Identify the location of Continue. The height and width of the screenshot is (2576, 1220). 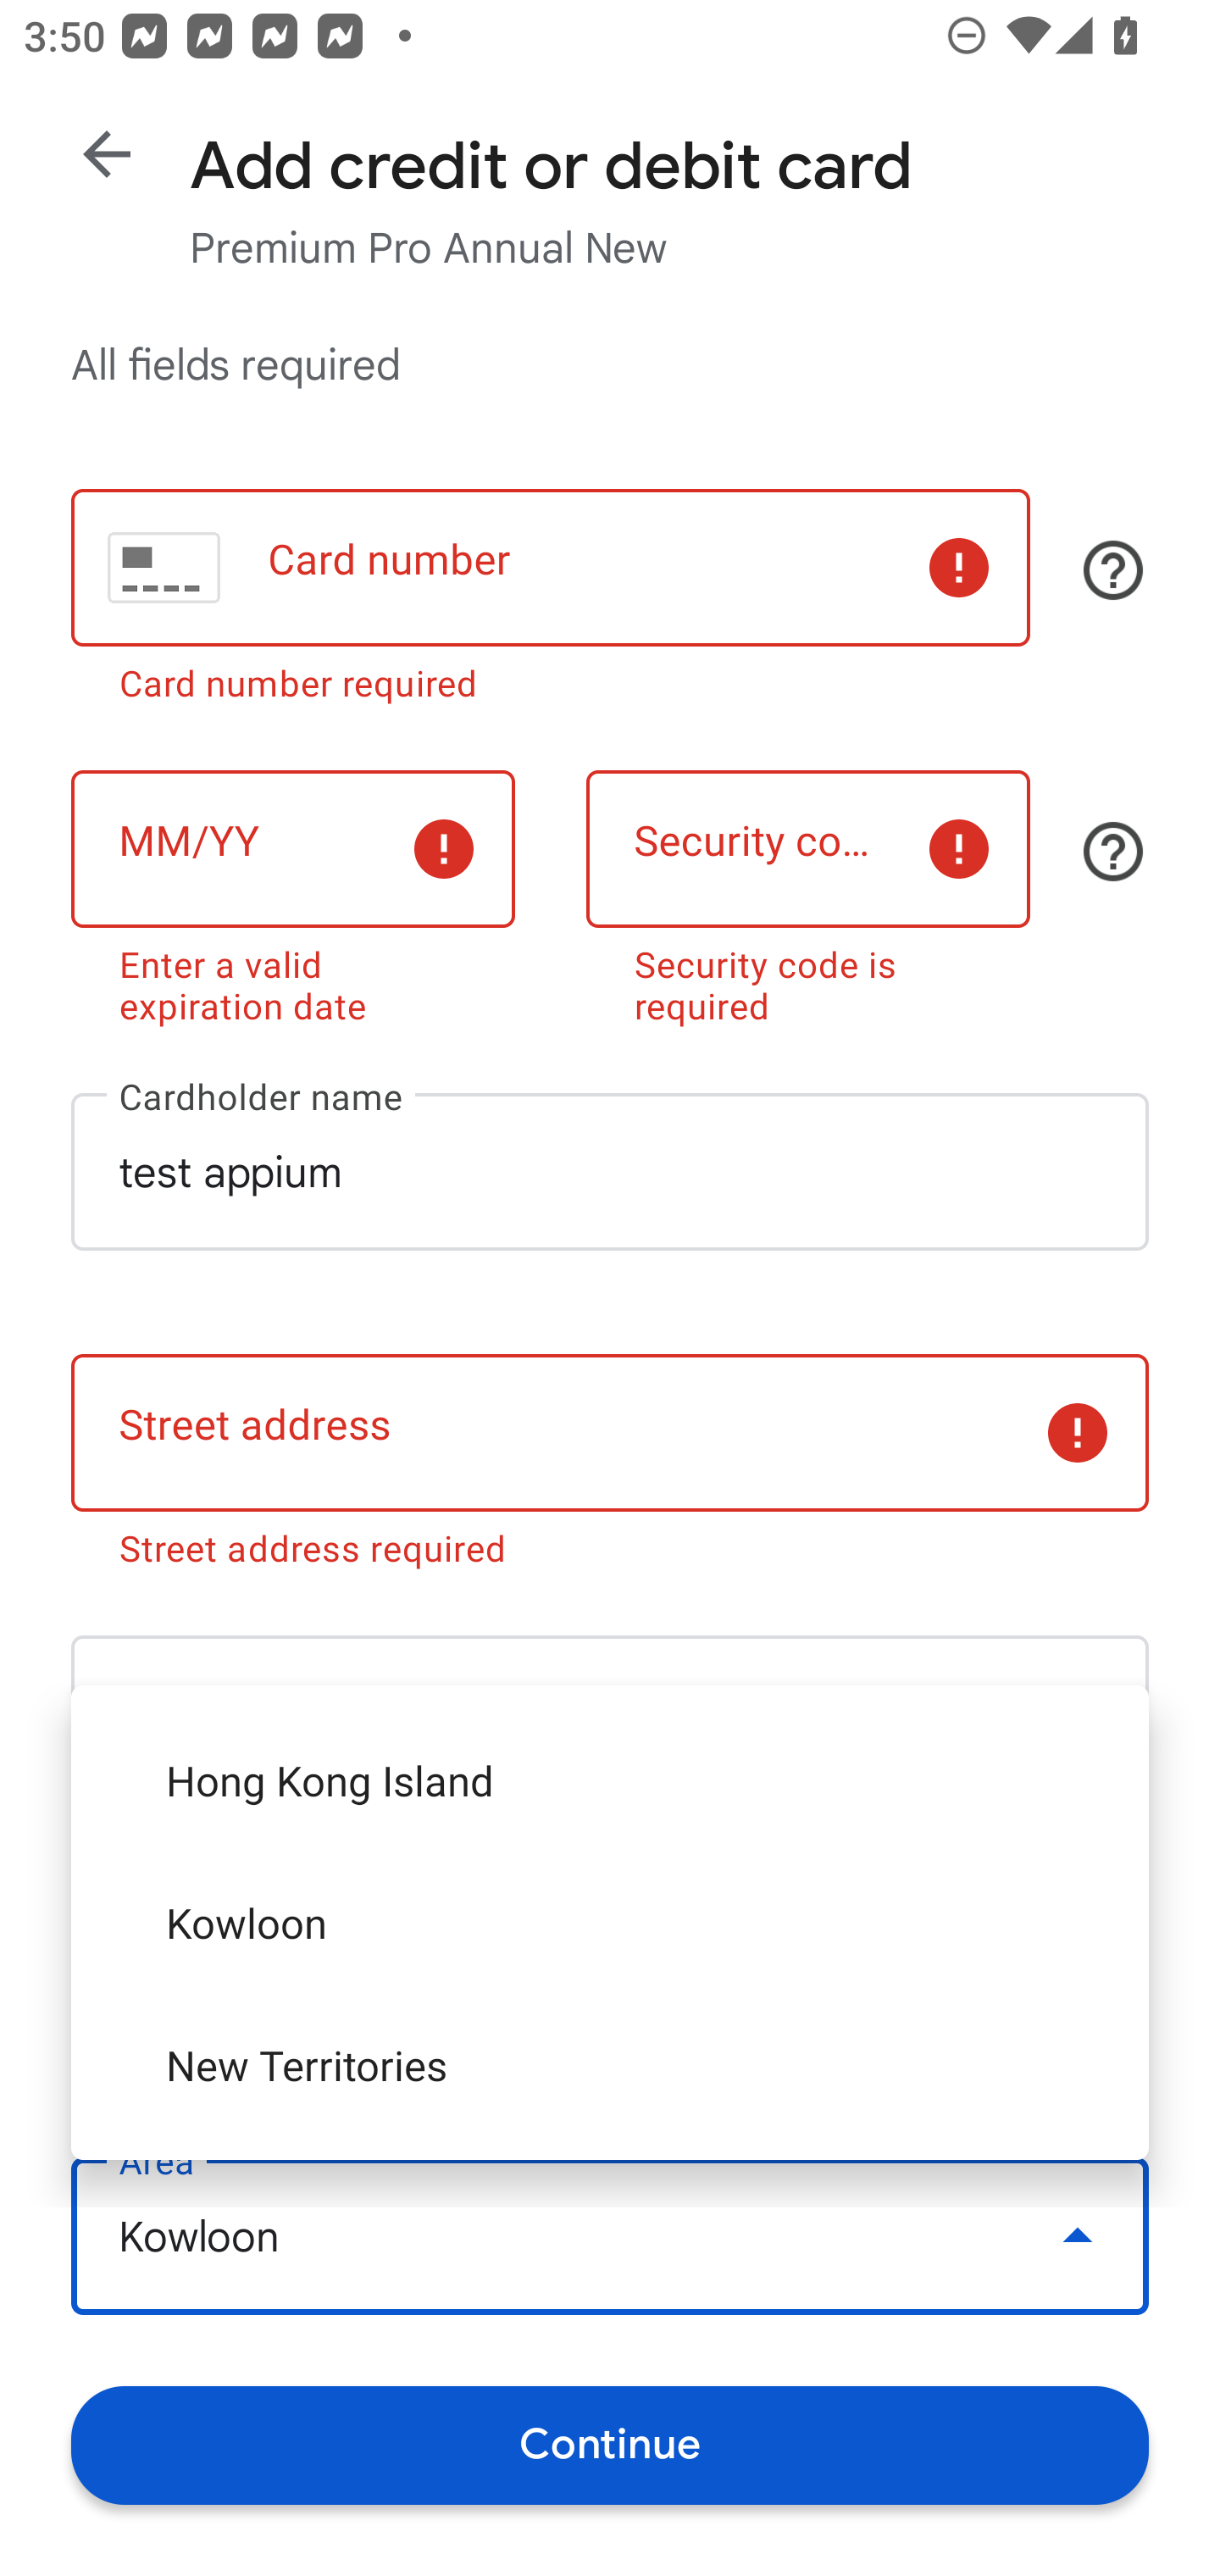
(610, 2444).